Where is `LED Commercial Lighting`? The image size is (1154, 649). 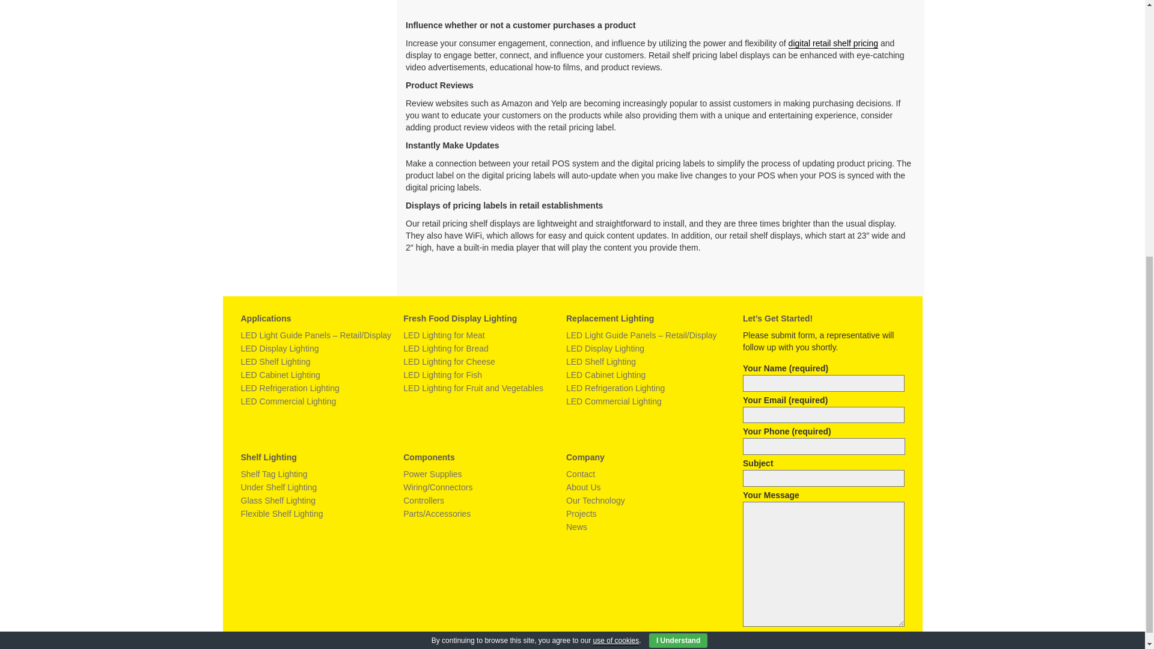
LED Commercial Lighting is located at coordinates (287, 401).